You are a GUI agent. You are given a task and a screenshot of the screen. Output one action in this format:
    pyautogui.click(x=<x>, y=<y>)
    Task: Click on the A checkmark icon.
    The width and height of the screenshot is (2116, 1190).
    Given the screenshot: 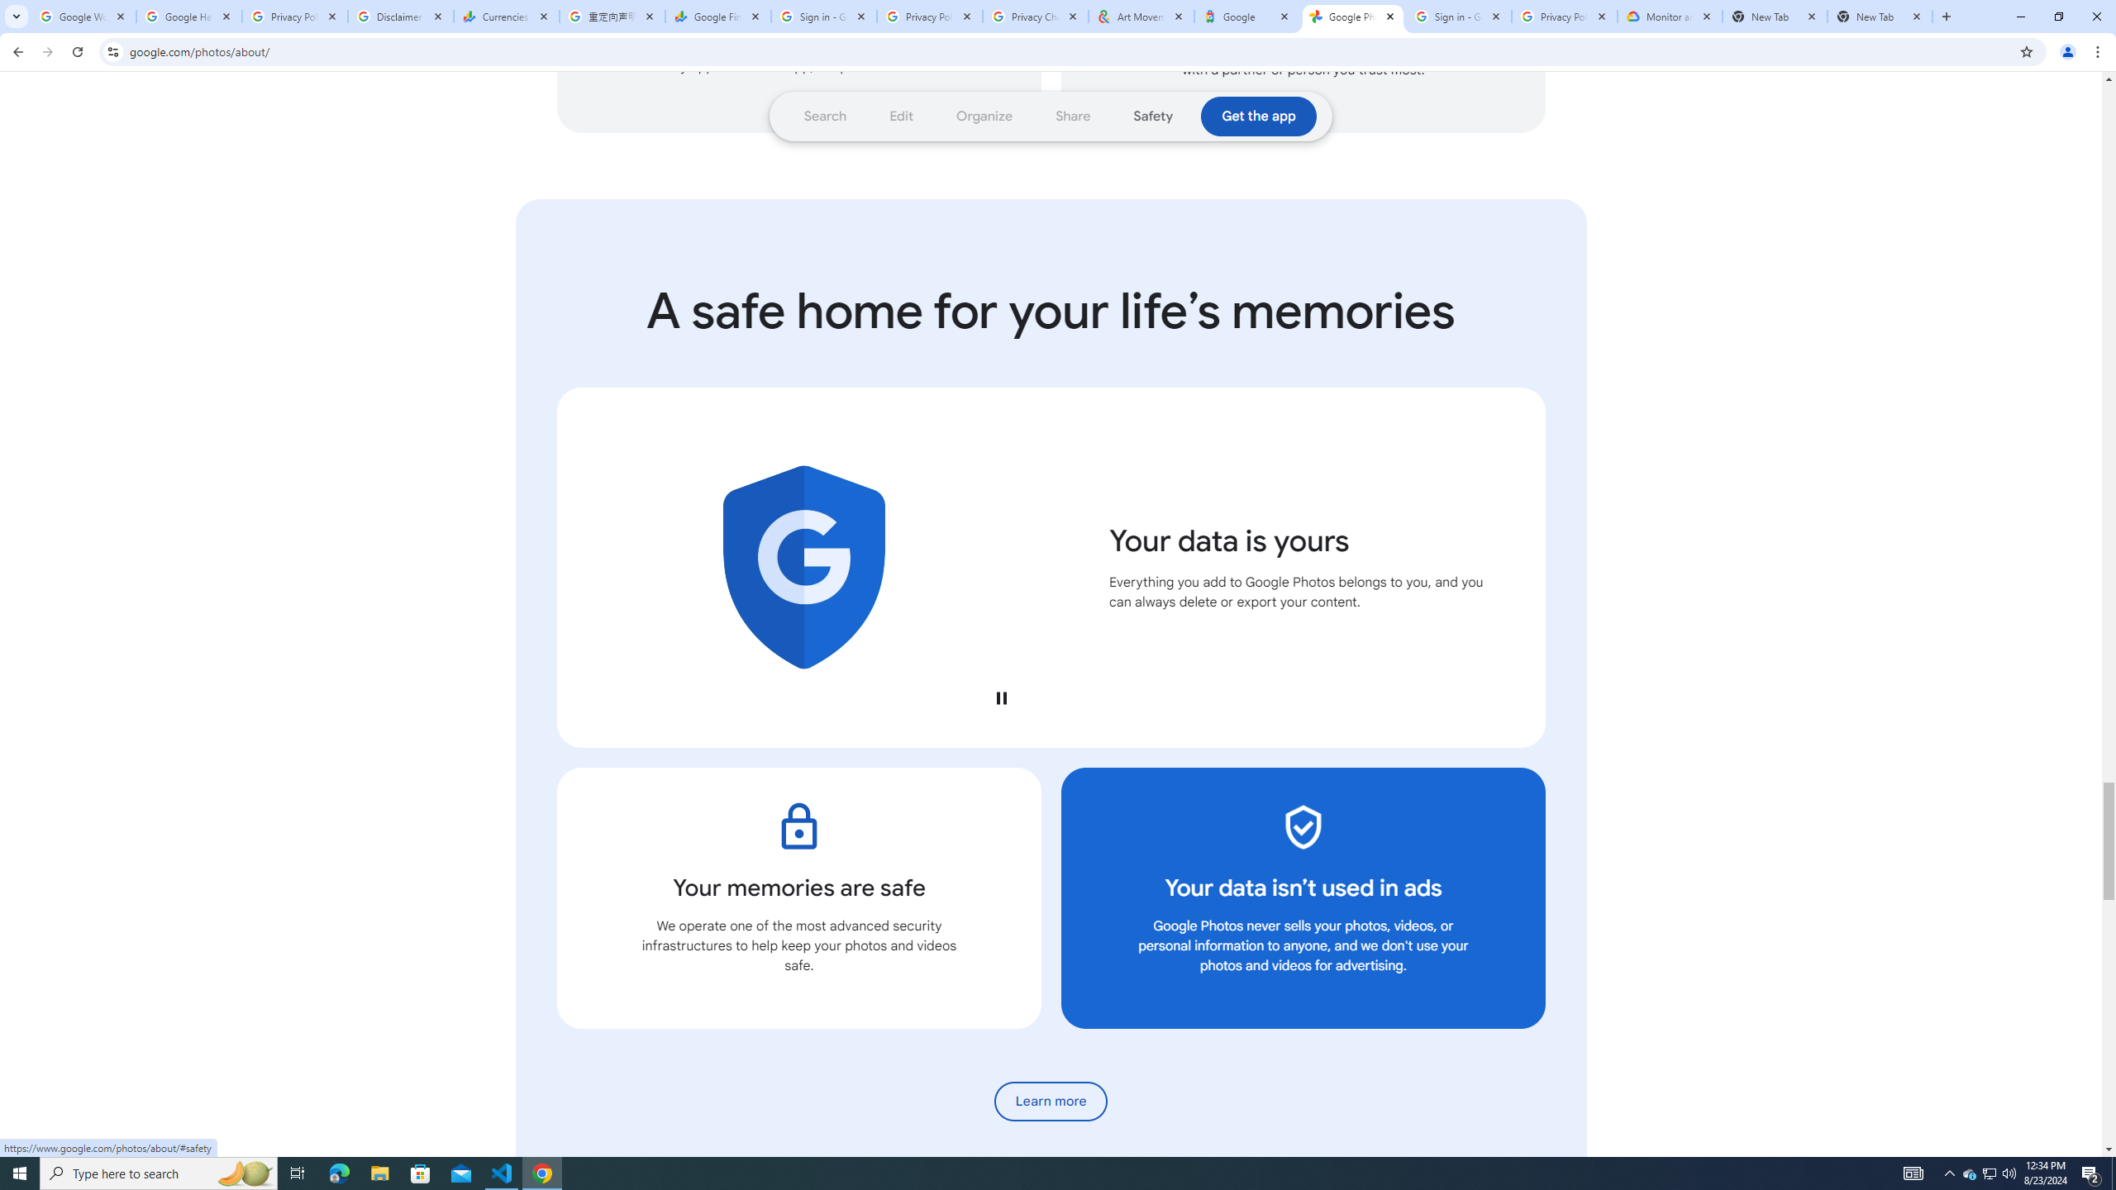 What is the action you would take?
    pyautogui.click(x=1303, y=826)
    